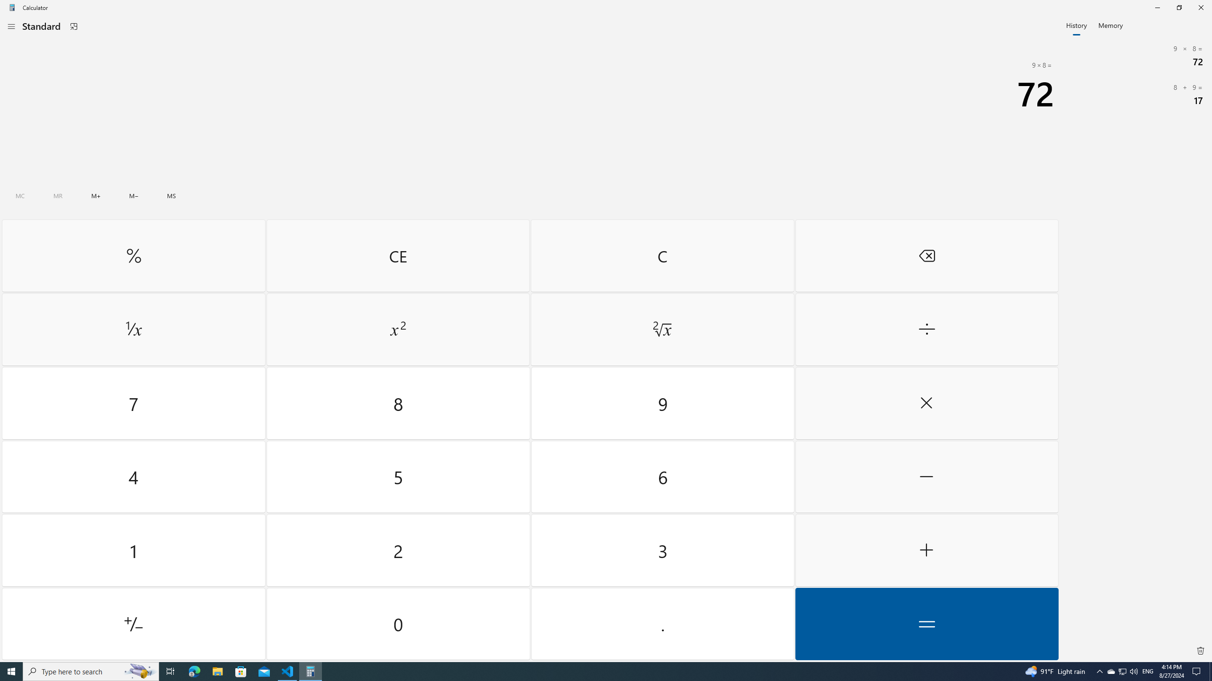 The width and height of the screenshot is (1212, 681). What do you see at coordinates (662, 403) in the screenshot?
I see `Nine` at bounding box center [662, 403].